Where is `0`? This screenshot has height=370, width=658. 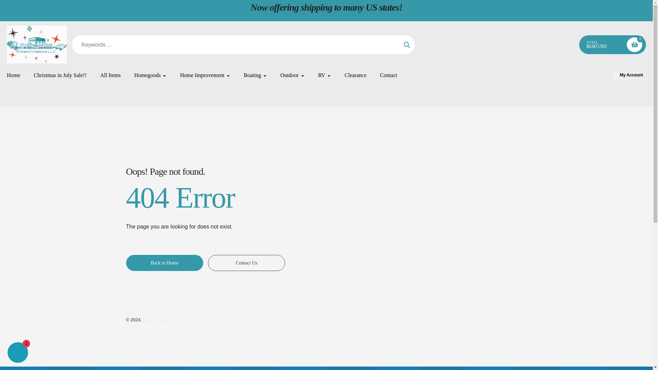 0 is located at coordinates (634, 45).